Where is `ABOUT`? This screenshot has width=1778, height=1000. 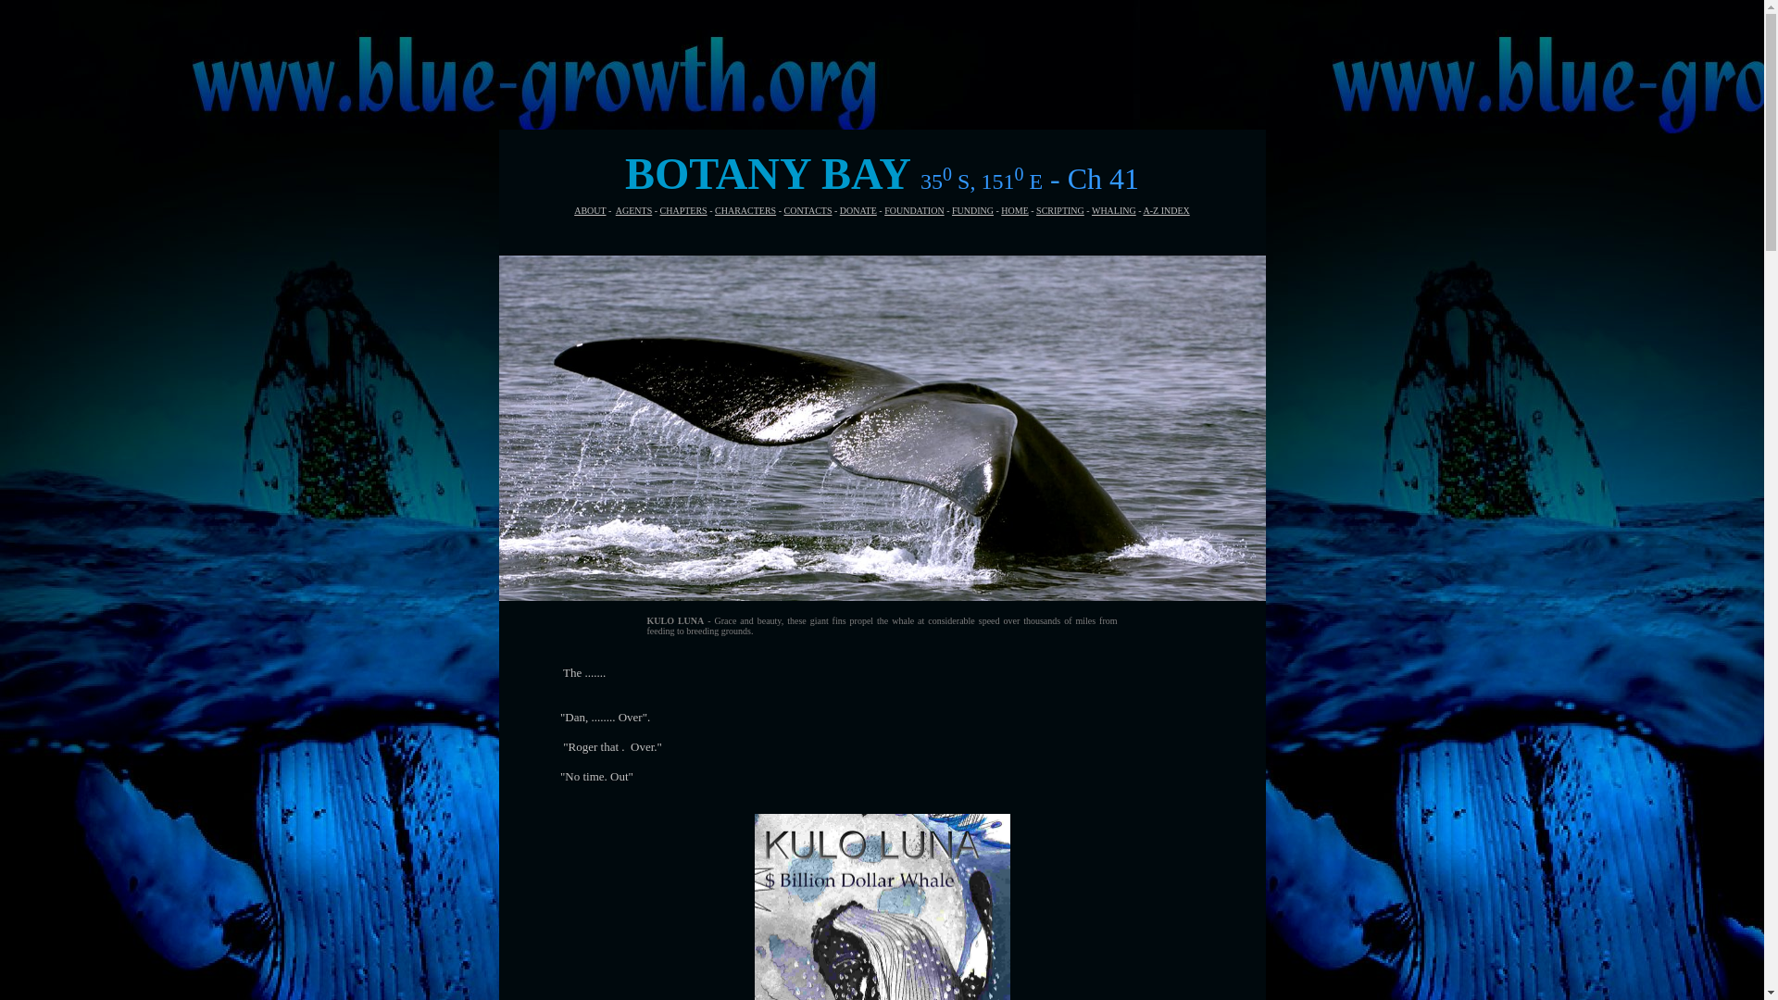
ABOUT is located at coordinates (590, 211).